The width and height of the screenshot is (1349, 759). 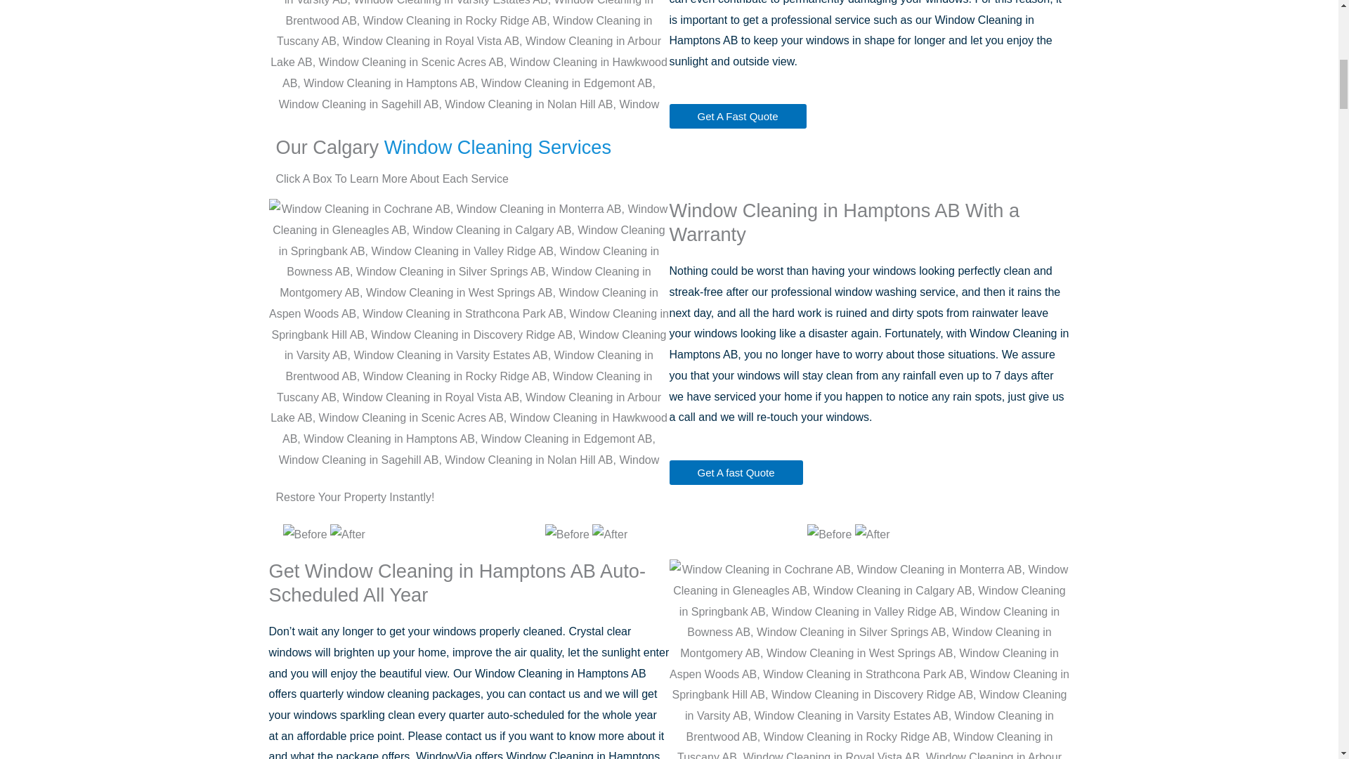 I want to click on keep your windows in shape for longer, so click(x=849, y=39).